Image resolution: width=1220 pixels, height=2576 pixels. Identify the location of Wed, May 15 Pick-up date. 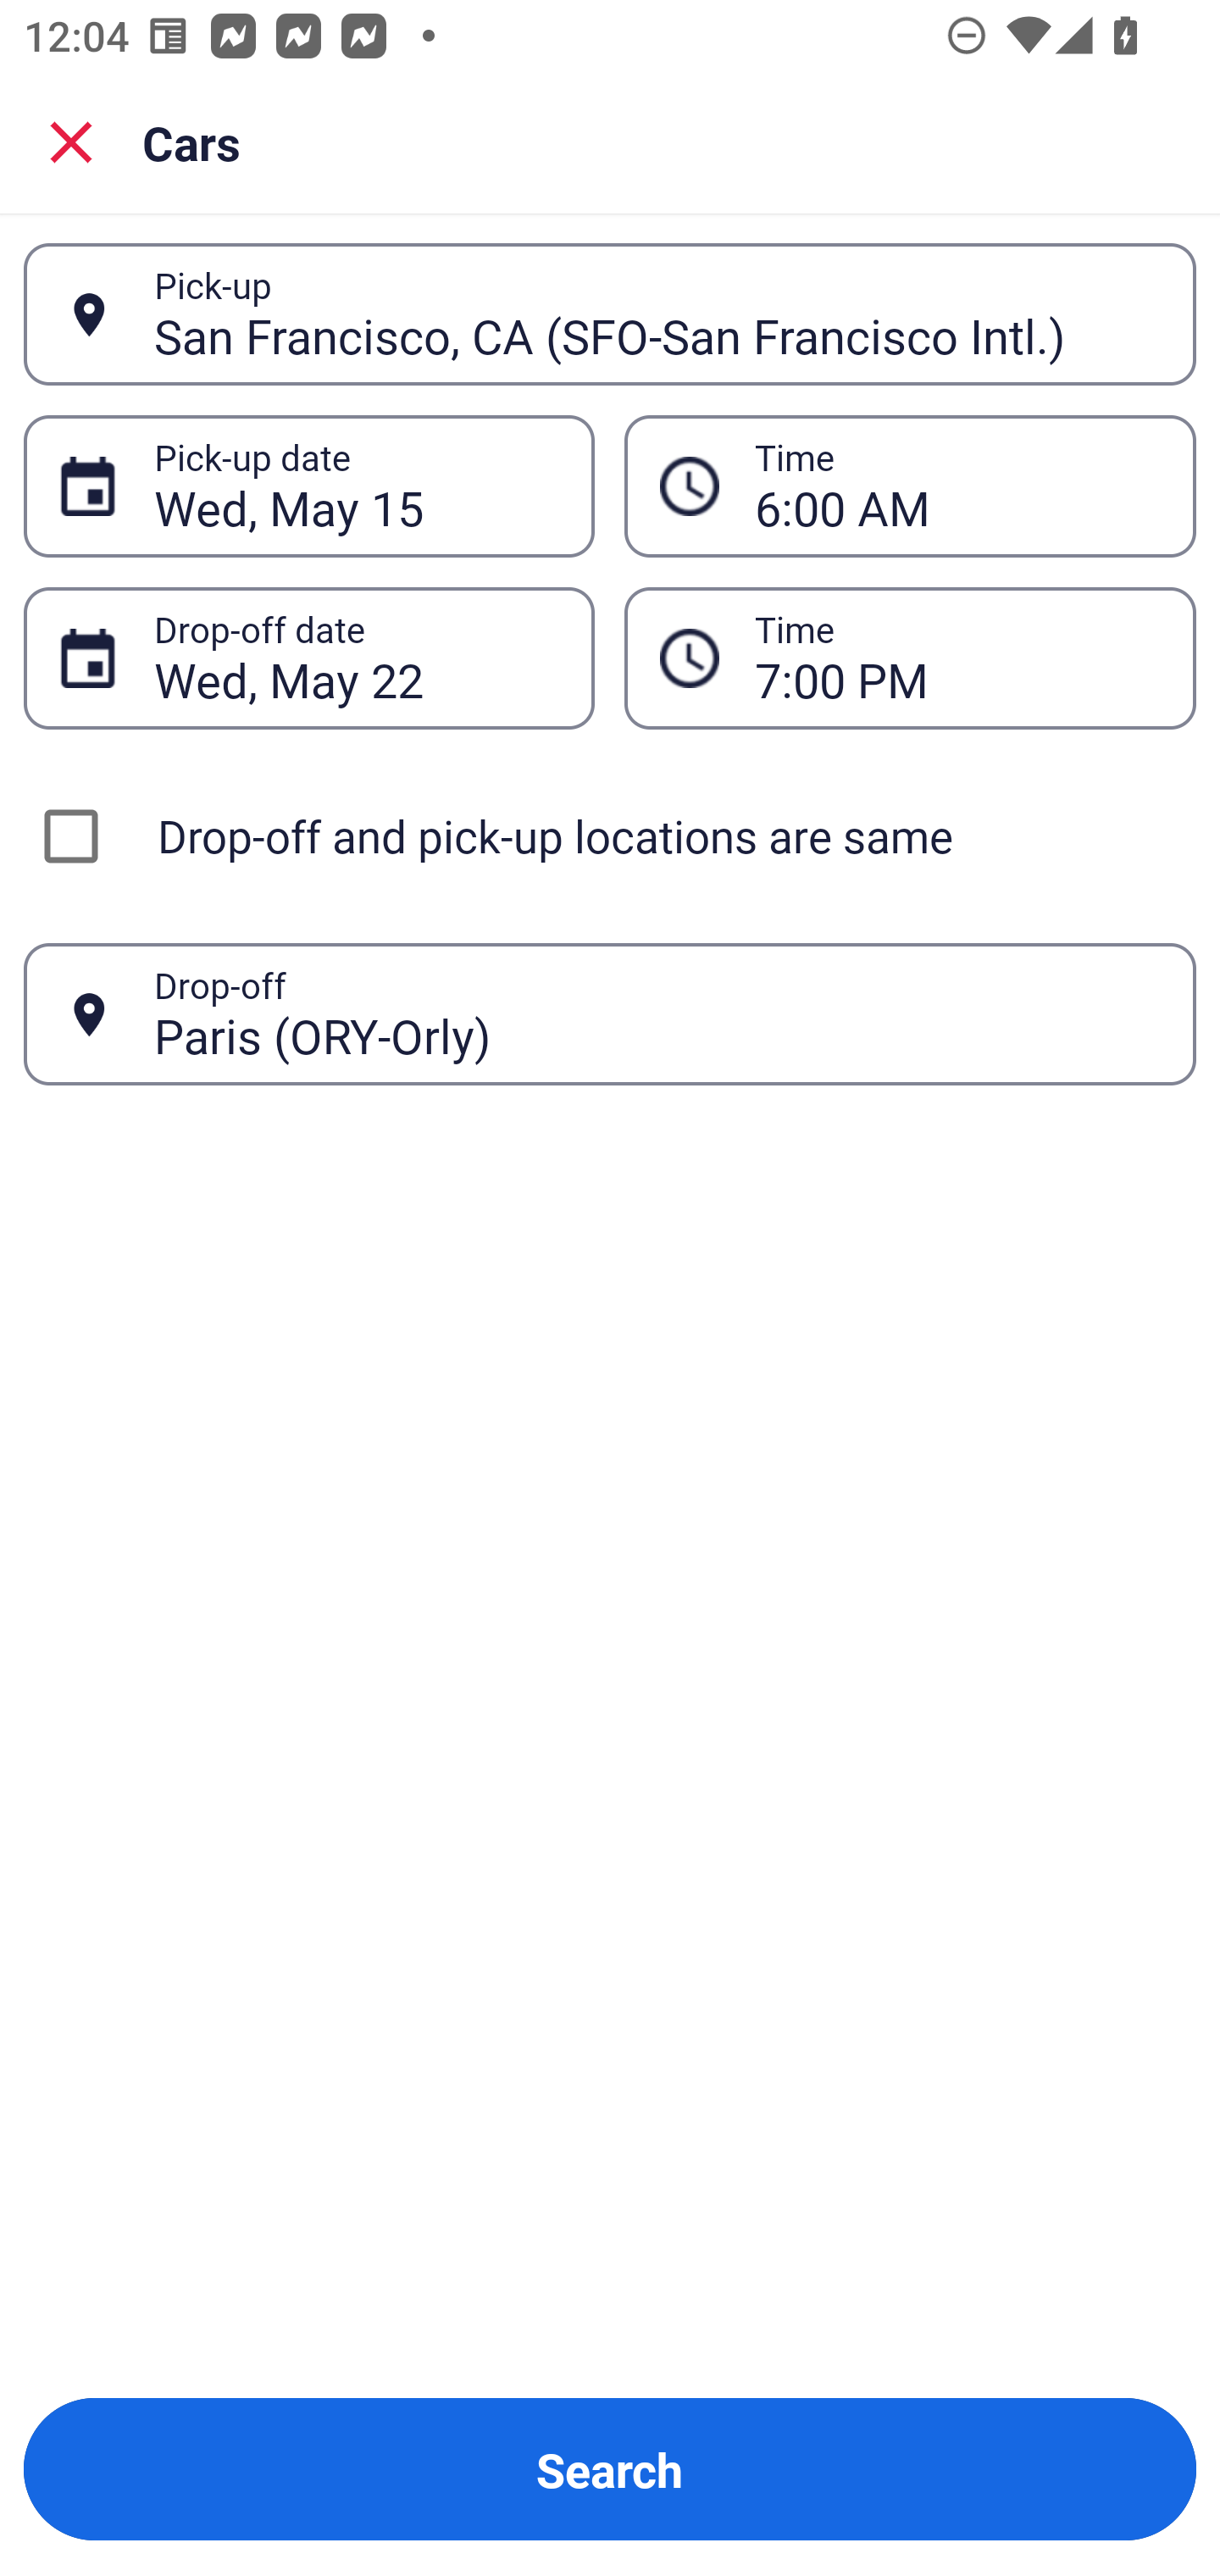
(308, 485).